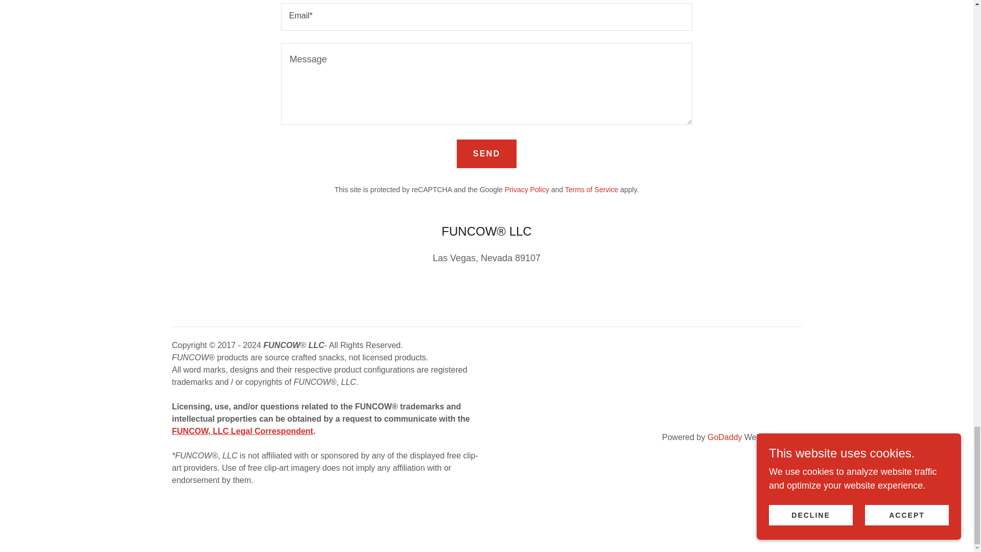  What do you see at coordinates (591, 189) in the screenshot?
I see `Terms of Service` at bounding box center [591, 189].